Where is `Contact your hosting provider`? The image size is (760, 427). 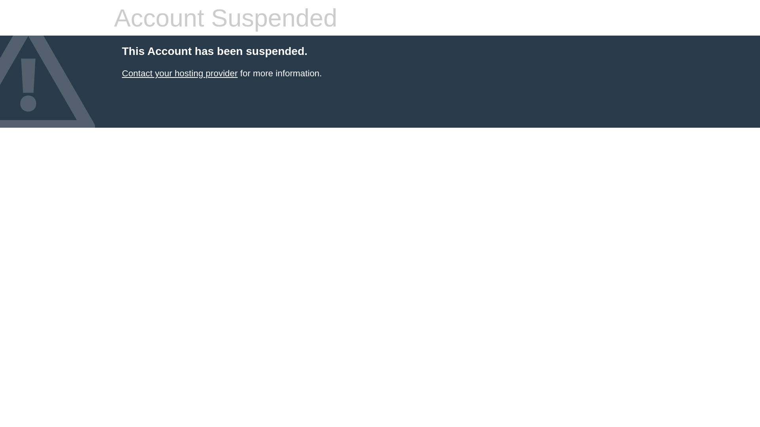
Contact your hosting provider is located at coordinates (180, 74).